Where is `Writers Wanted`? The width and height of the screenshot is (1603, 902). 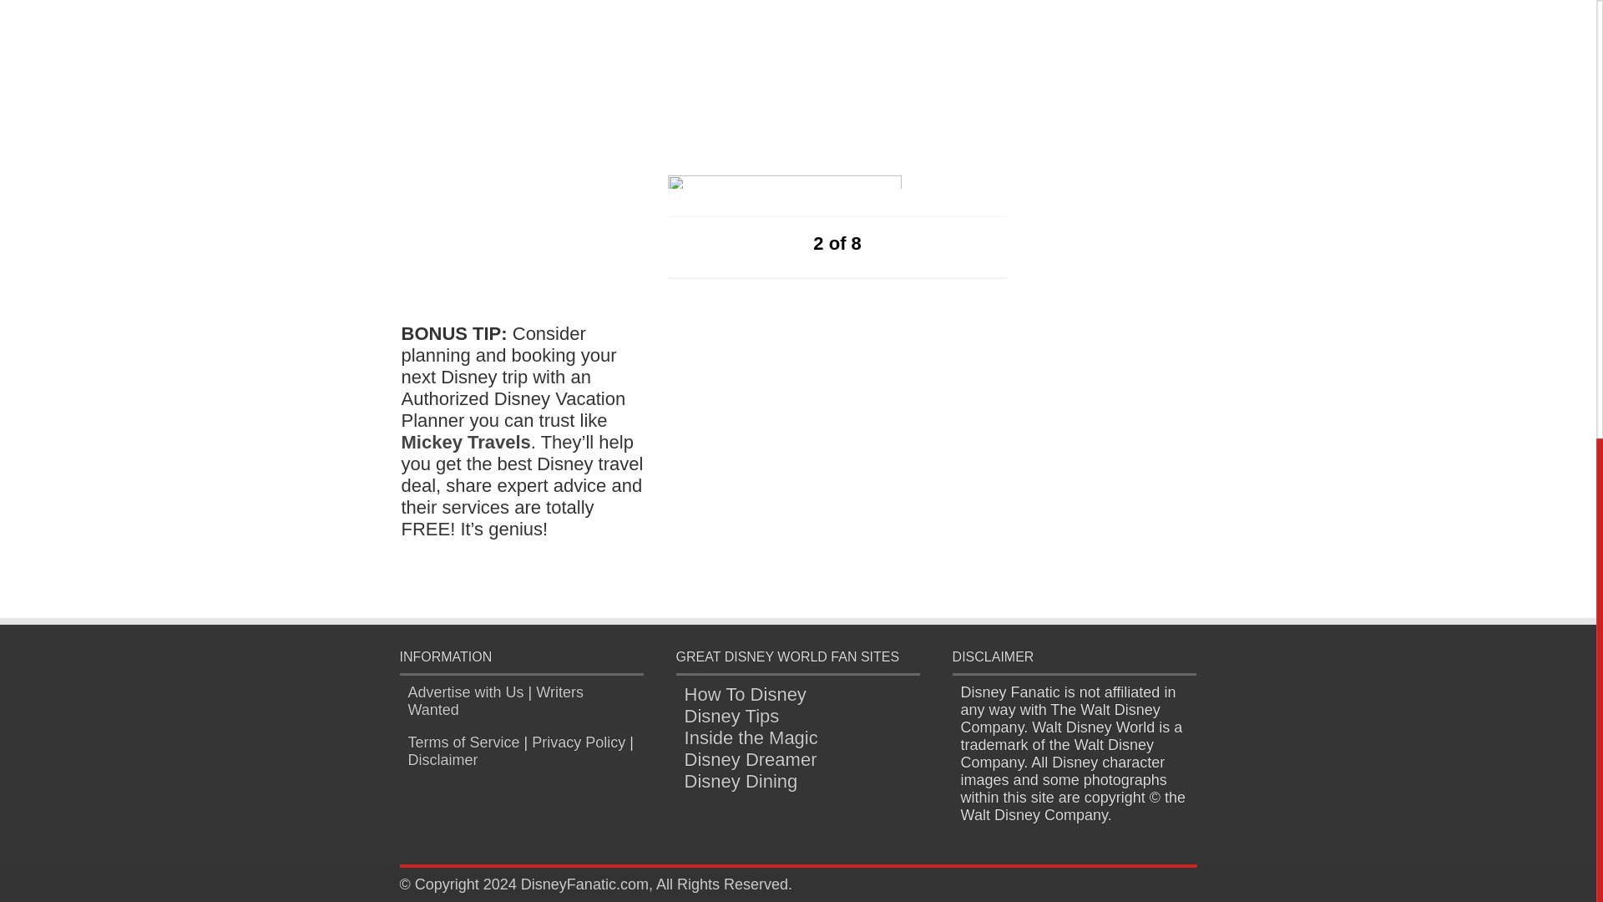
Writers Wanted is located at coordinates (494, 700).